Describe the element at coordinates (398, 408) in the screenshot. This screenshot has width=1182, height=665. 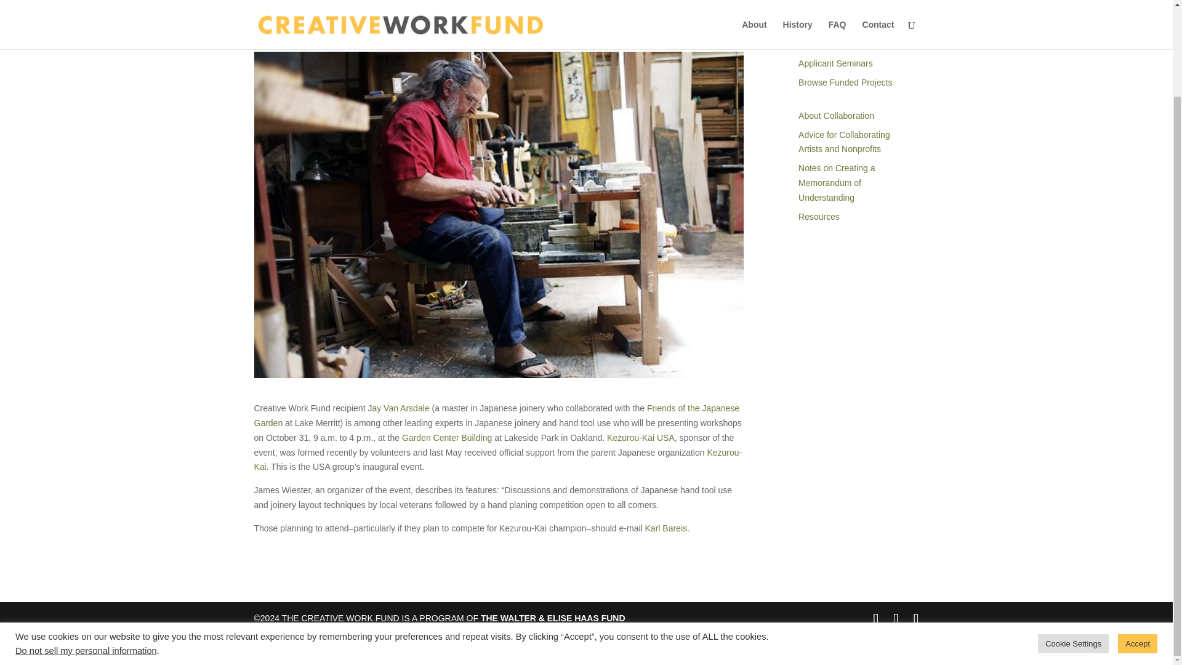
I see `Jay Van Arsdale` at that location.